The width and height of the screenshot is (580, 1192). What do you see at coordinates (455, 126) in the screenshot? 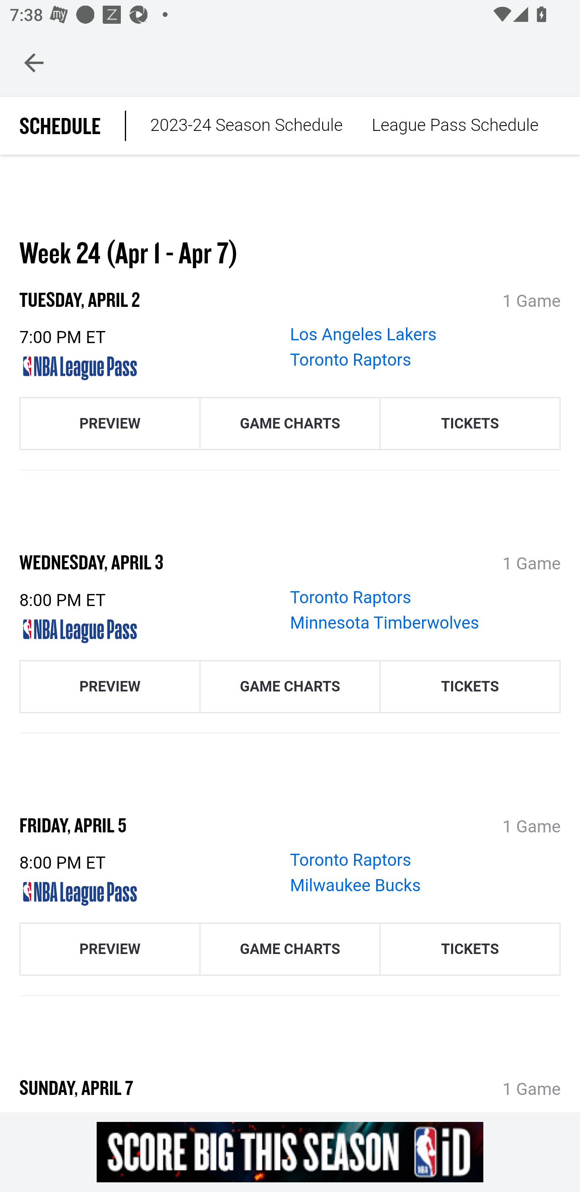
I see `League Pass Schedule` at bounding box center [455, 126].